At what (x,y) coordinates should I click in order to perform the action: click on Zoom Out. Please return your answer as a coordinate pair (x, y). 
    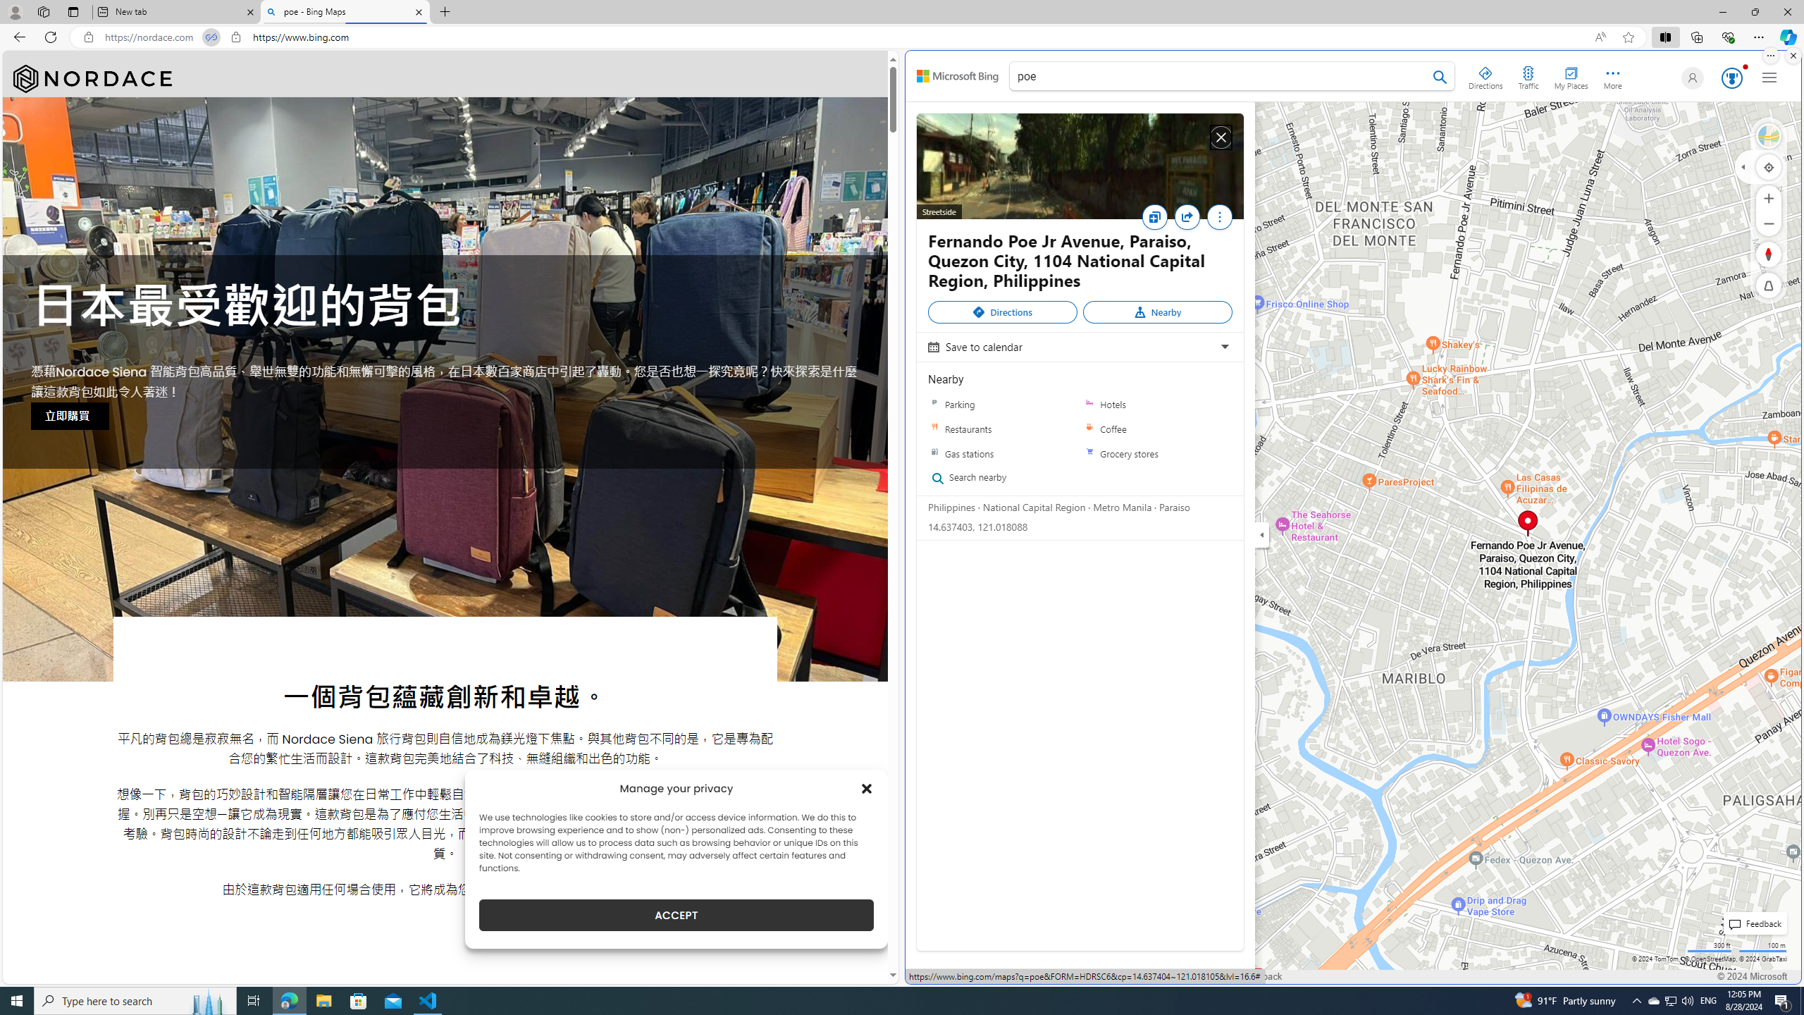
    Looking at the image, I should click on (1769, 223).